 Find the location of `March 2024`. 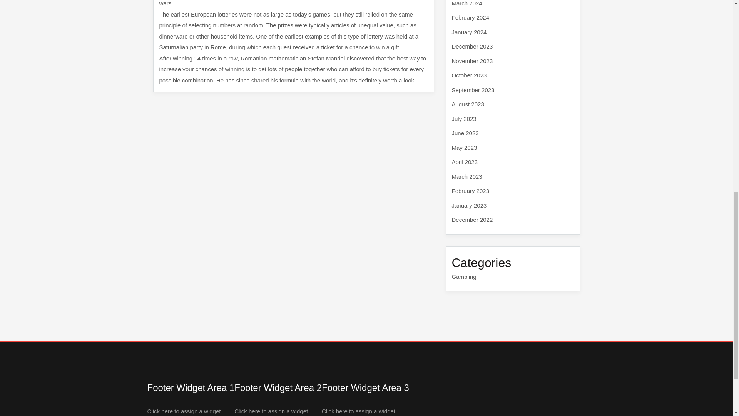

March 2024 is located at coordinates (467, 3).